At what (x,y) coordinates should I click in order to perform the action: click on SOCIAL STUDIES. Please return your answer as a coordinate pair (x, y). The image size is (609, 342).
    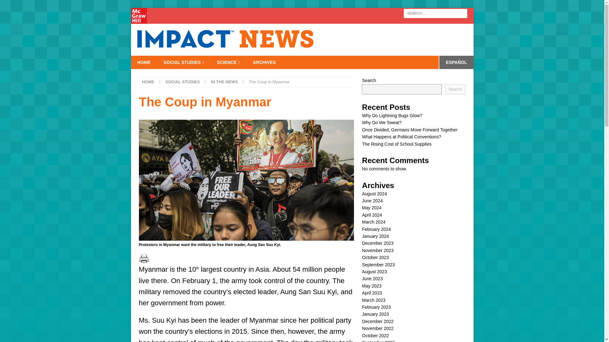
    Looking at the image, I should click on (182, 82).